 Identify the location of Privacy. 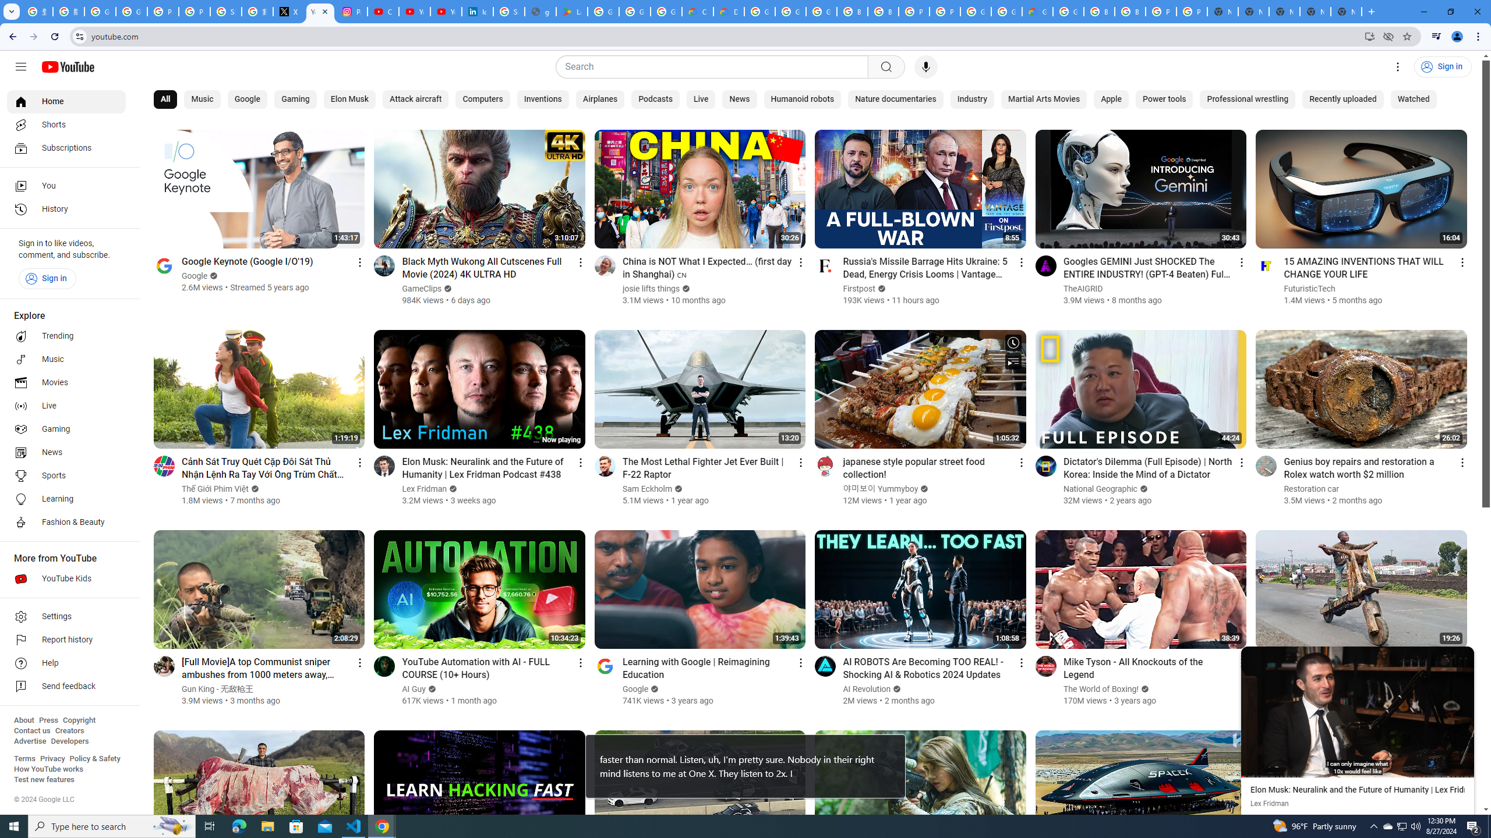
(52, 759).